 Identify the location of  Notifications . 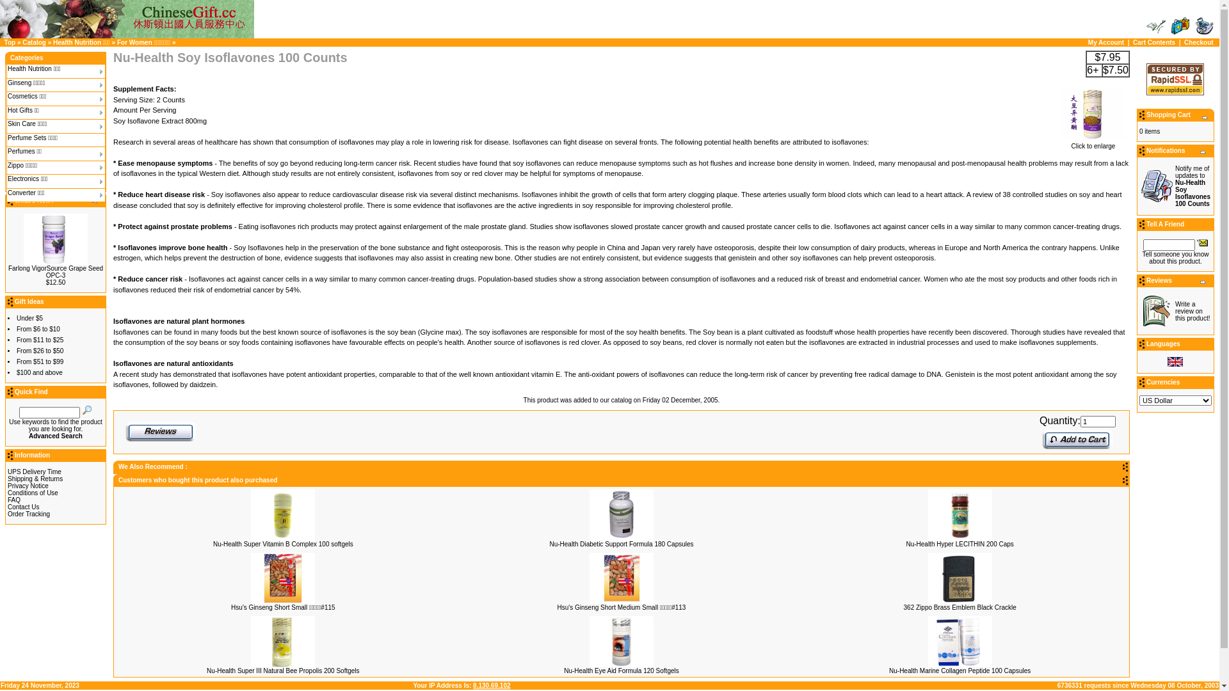
(1157, 186).